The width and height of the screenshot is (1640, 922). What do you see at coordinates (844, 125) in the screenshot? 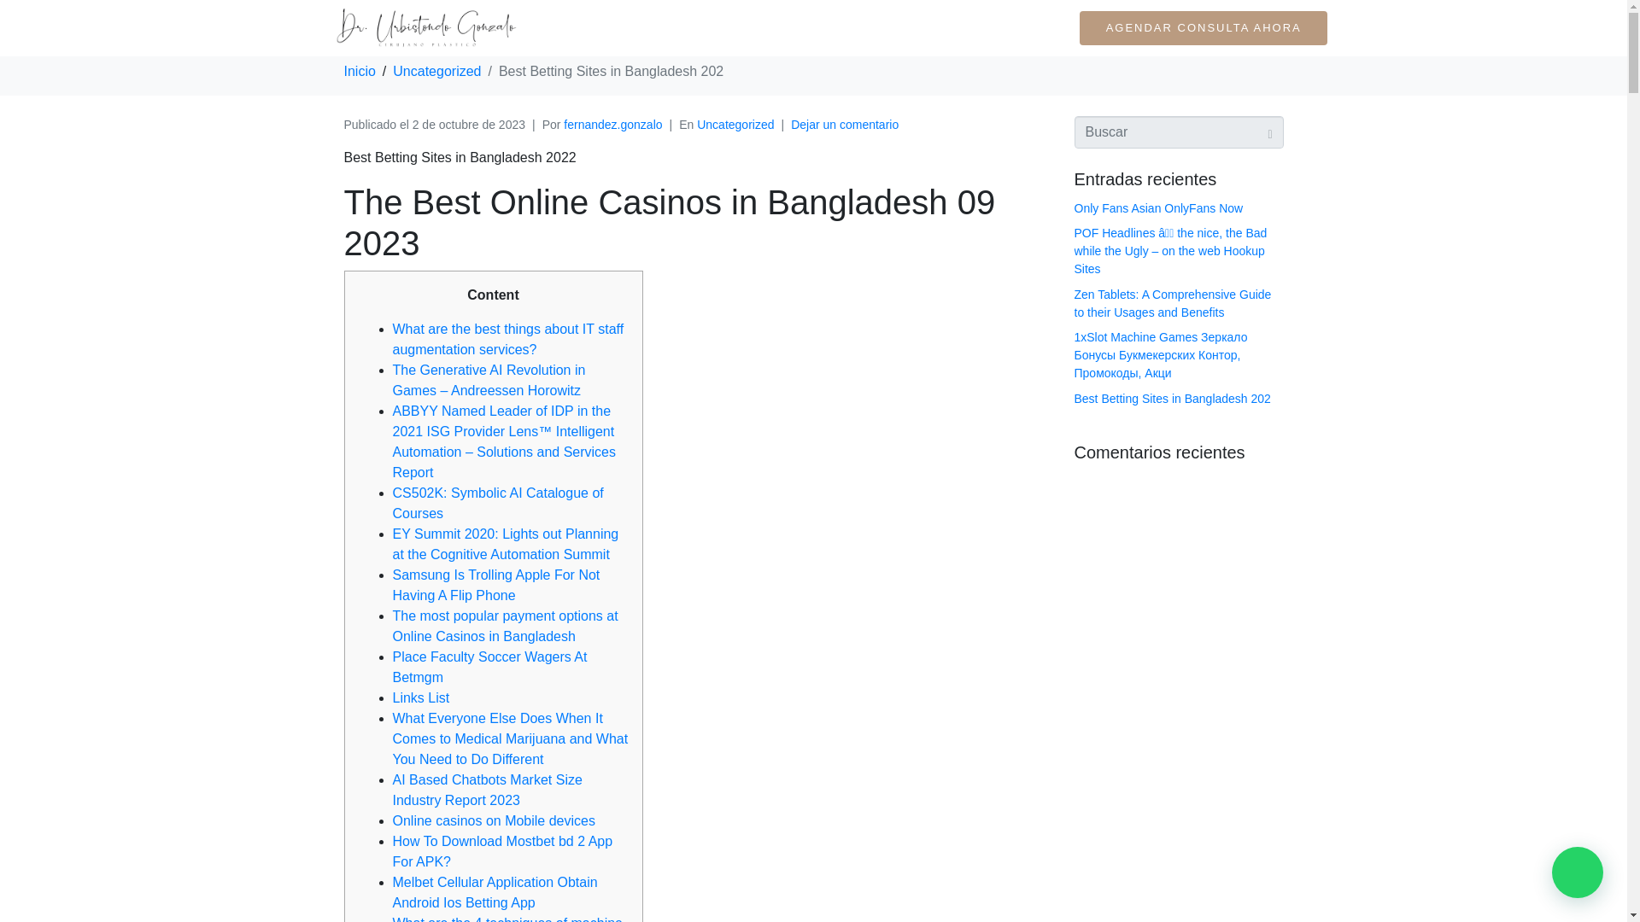
I see `Dejar un comentario` at bounding box center [844, 125].